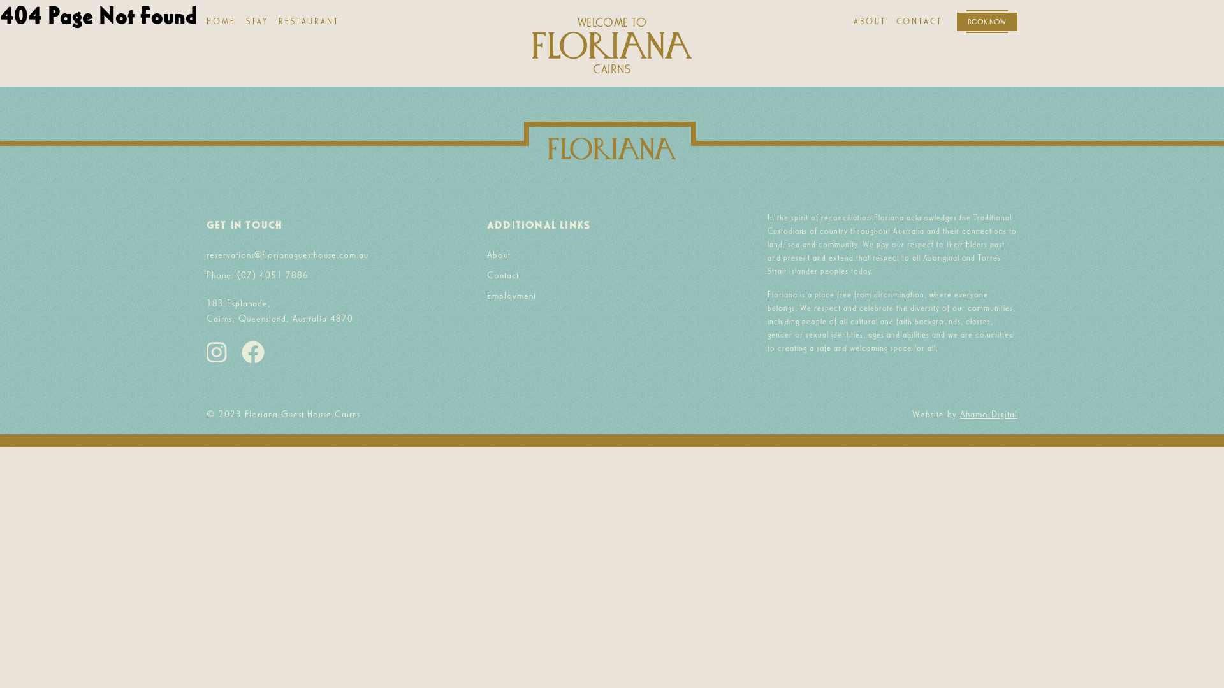 This screenshot has width=1224, height=688. What do you see at coordinates (987, 22) in the screenshot?
I see `BOOK NOW` at bounding box center [987, 22].